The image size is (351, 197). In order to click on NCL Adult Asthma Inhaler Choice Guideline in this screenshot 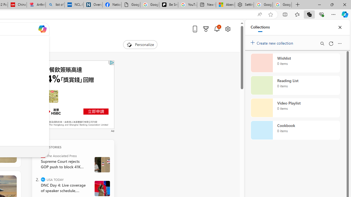, I will do `click(74, 5)`.